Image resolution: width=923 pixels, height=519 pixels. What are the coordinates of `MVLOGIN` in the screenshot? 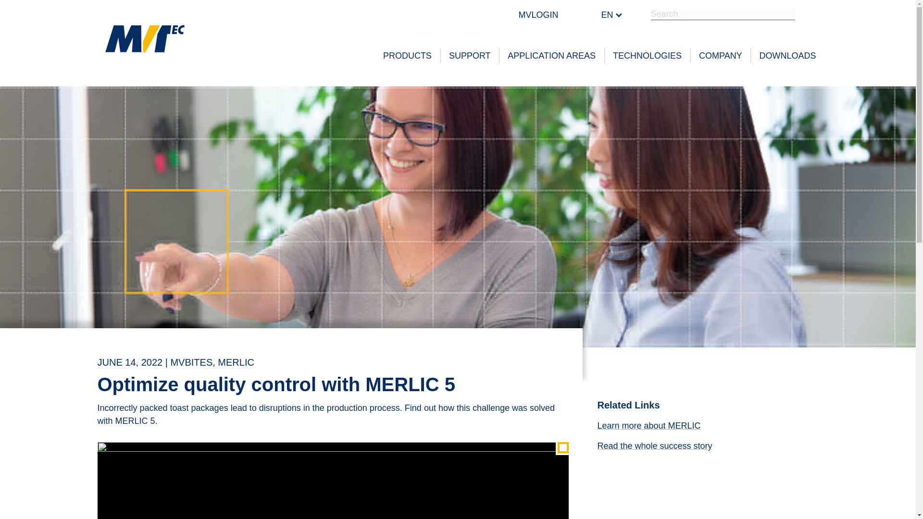 It's located at (538, 13).